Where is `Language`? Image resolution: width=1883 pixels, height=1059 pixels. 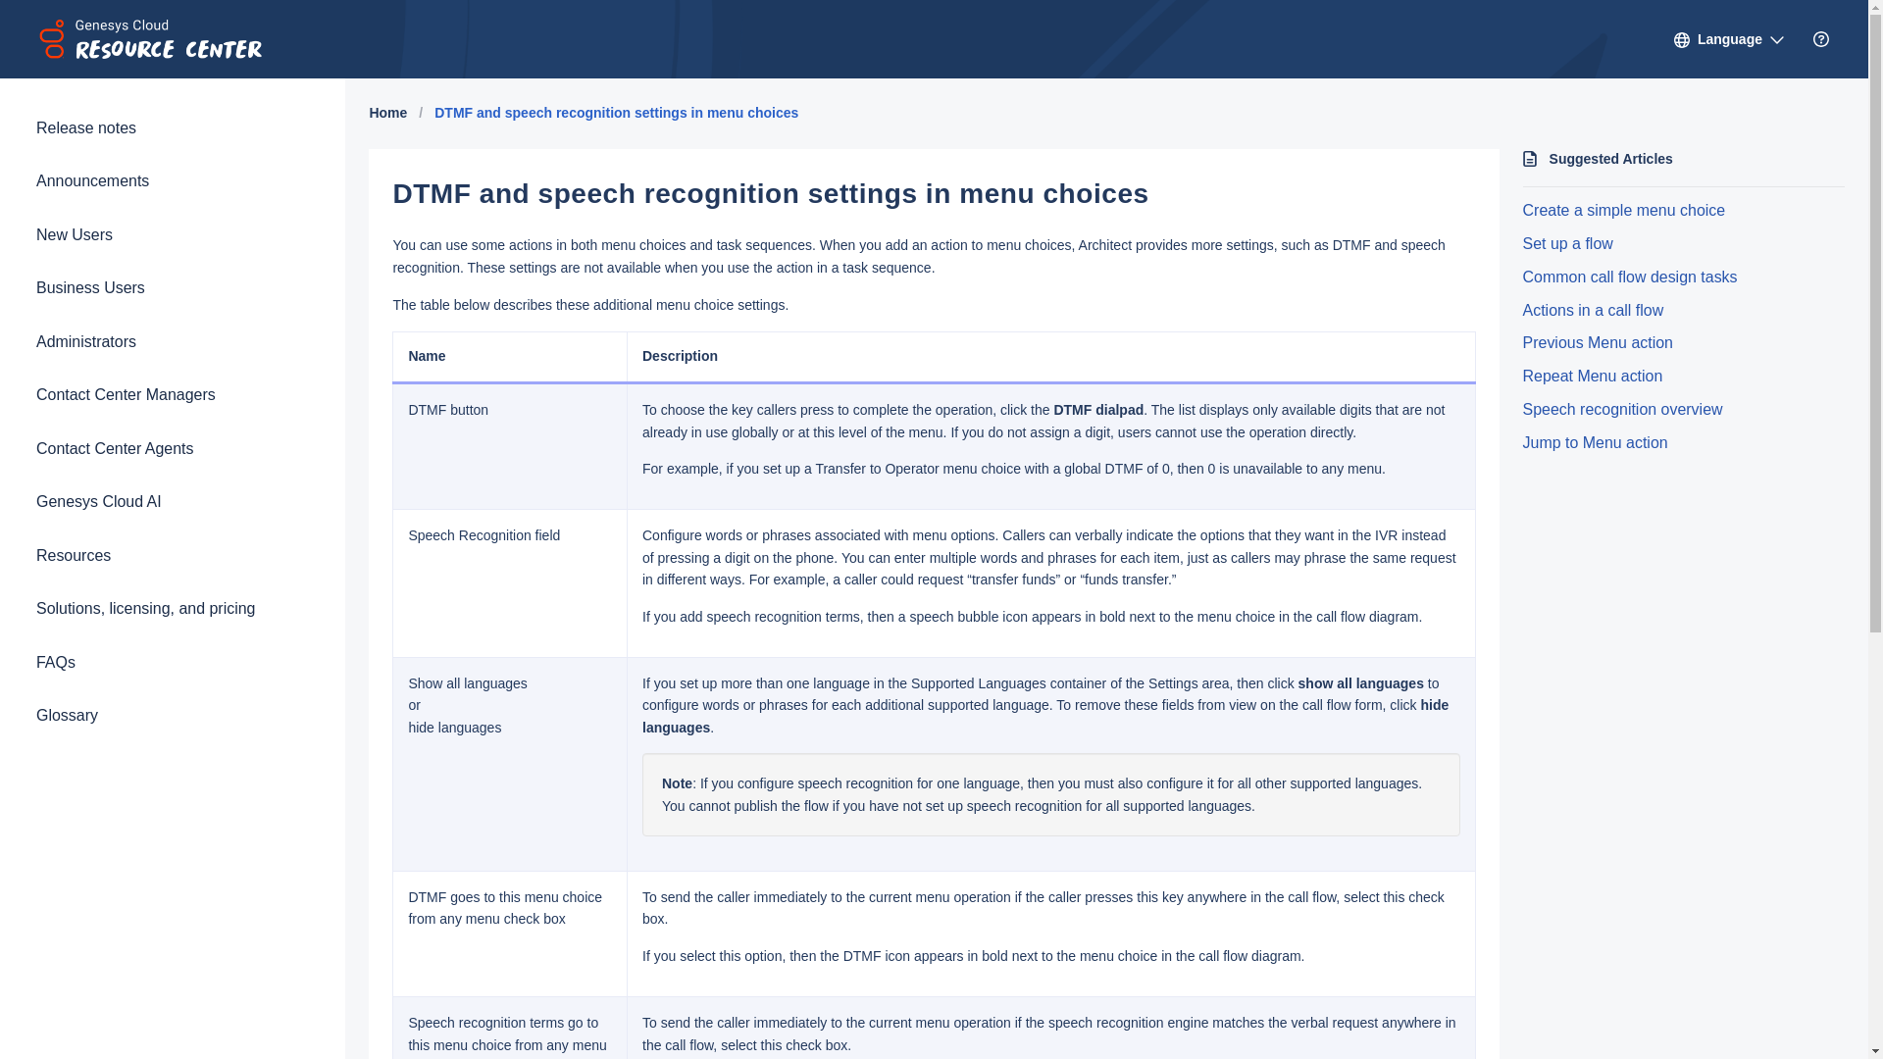 Language is located at coordinates (1729, 47).